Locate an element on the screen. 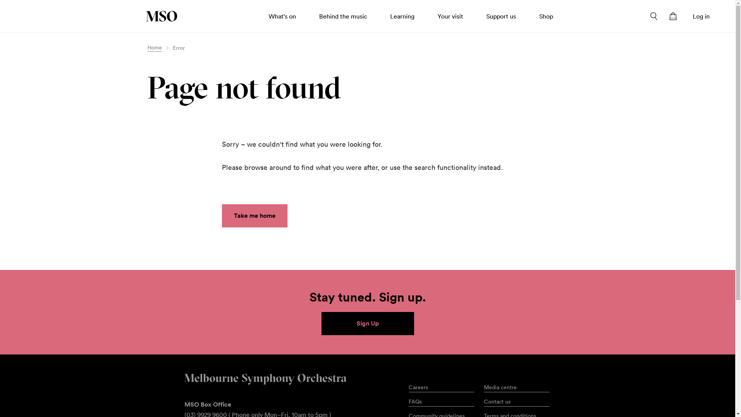 The width and height of the screenshot is (741, 417). Take me home is located at coordinates (255, 216).